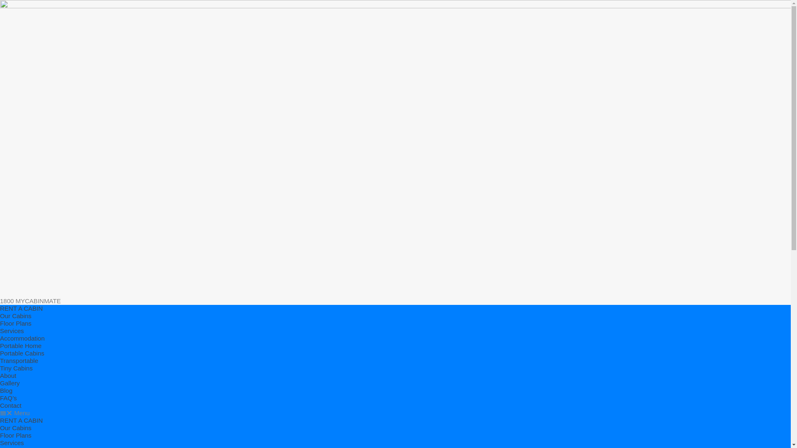  Describe the element at coordinates (21, 346) in the screenshot. I see `Portable Home` at that location.